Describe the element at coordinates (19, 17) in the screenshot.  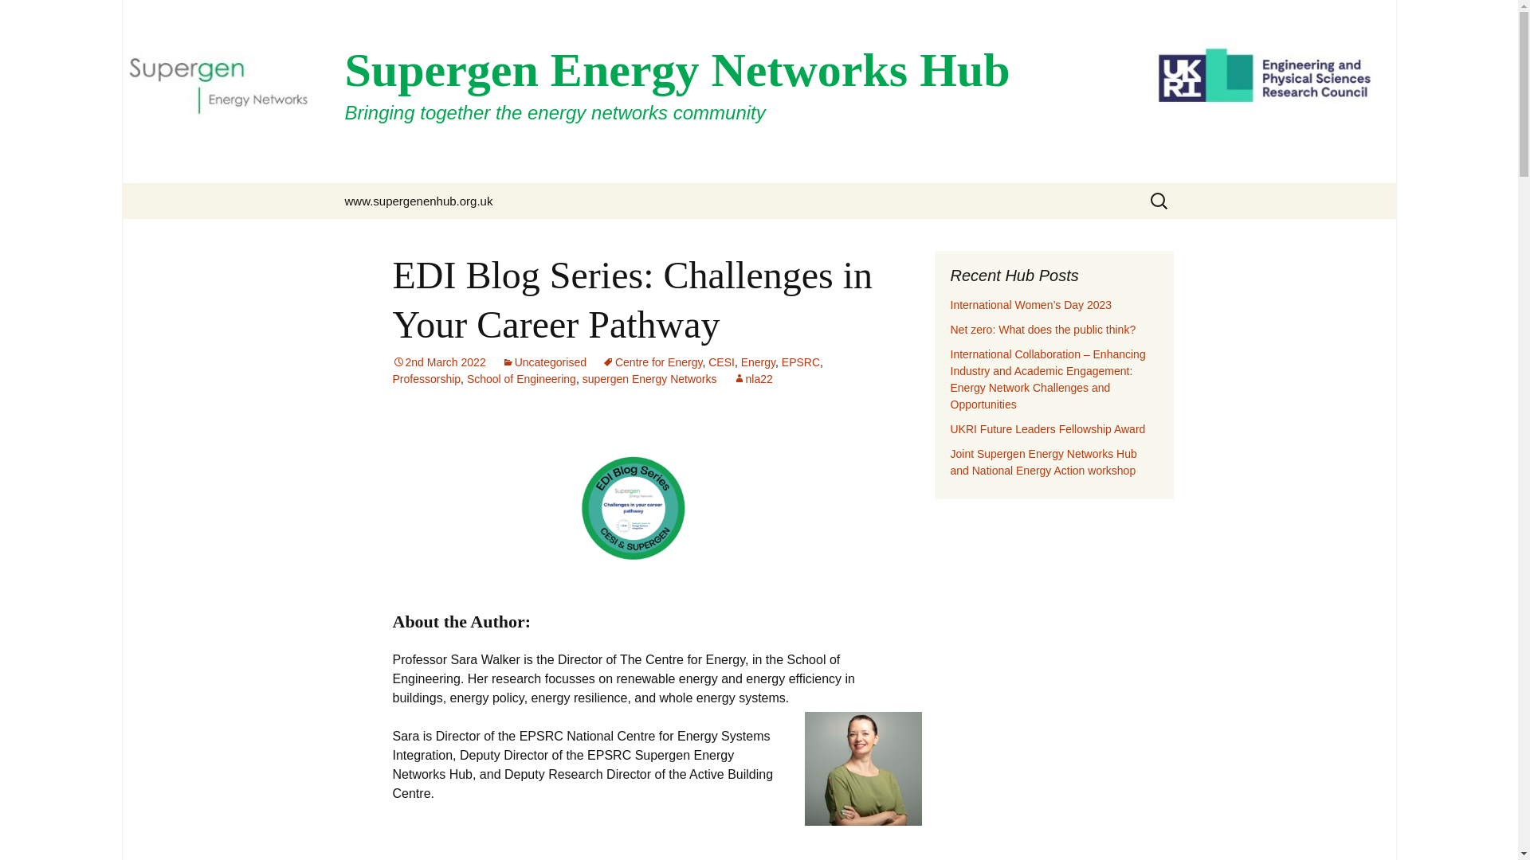
I see `Search` at that location.